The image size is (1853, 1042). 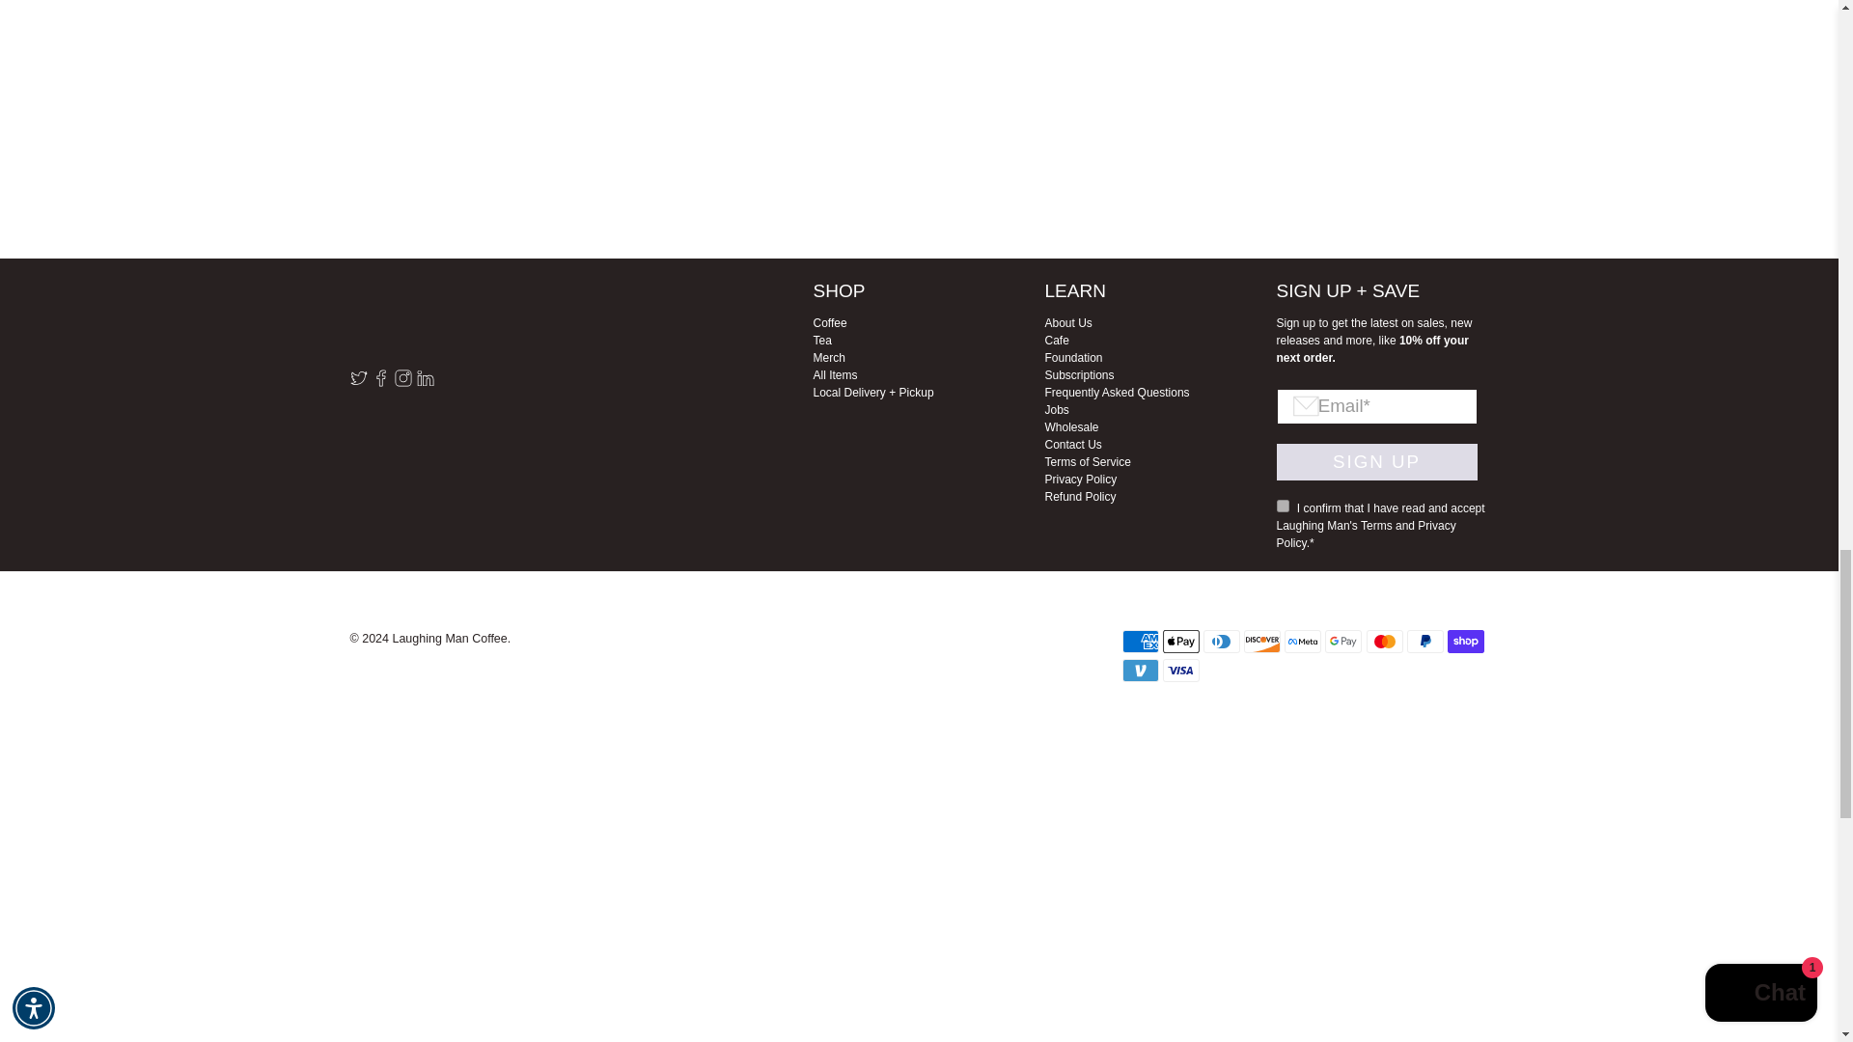 I want to click on Laughing Man Coffee on Facebook, so click(x=380, y=382).